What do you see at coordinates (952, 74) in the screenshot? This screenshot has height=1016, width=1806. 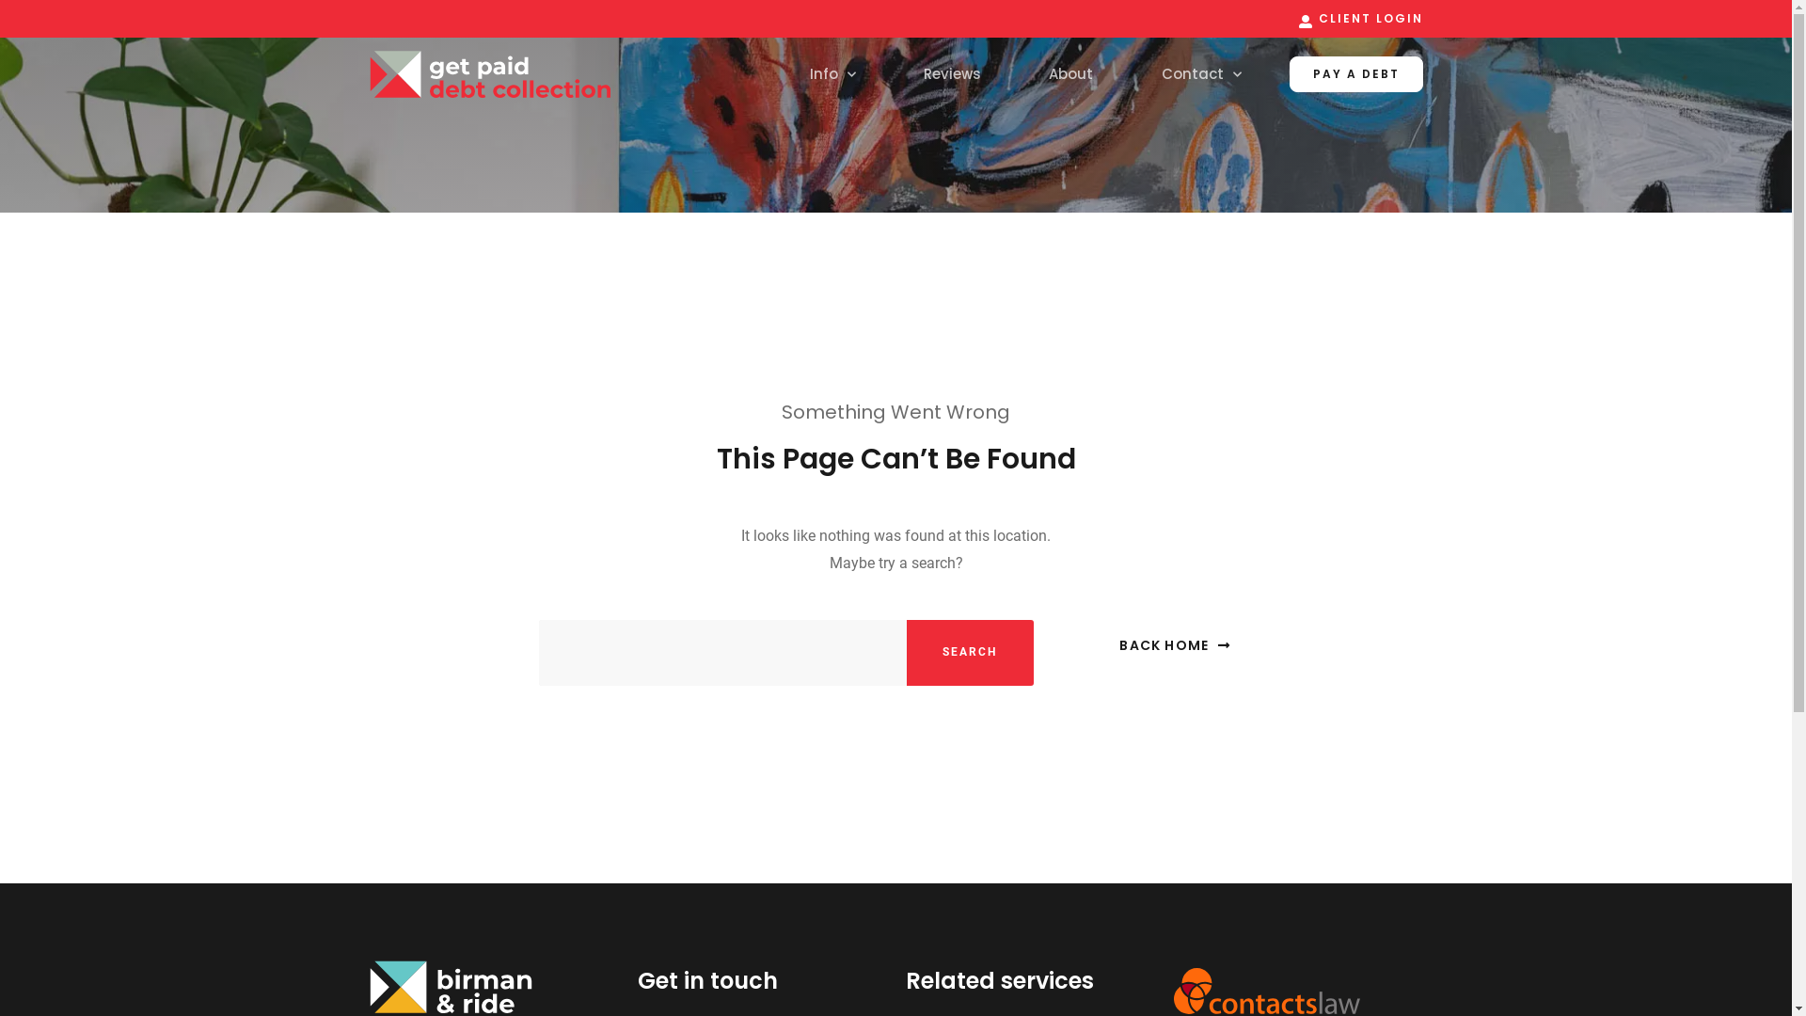 I see `Reviews` at bounding box center [952, 74].